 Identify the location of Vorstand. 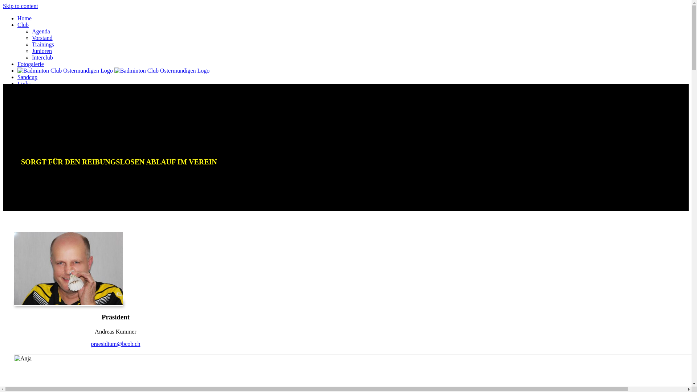
(42, 38).